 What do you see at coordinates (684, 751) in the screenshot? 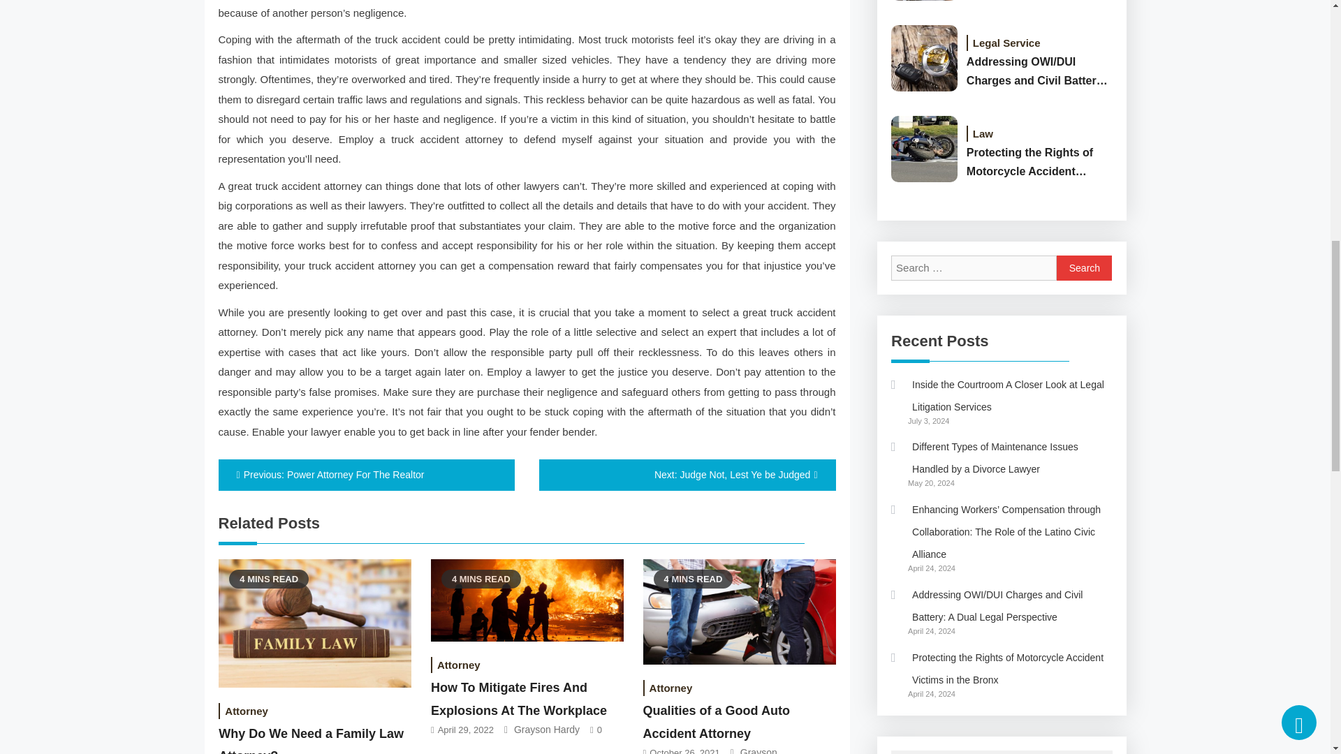
I see `October 26, 2021` at bounding box center [684, 751].